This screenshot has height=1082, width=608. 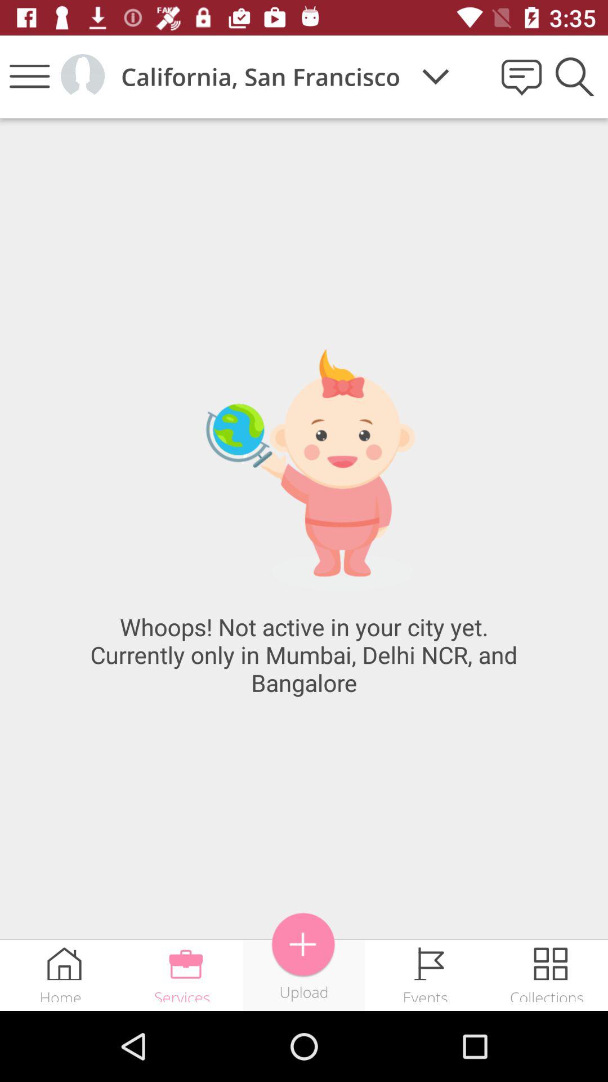 What do you see at coordinates (303, 944) in the screenshot?
I see `choose item below the whoops not active item` at bounding box center [303, 944].